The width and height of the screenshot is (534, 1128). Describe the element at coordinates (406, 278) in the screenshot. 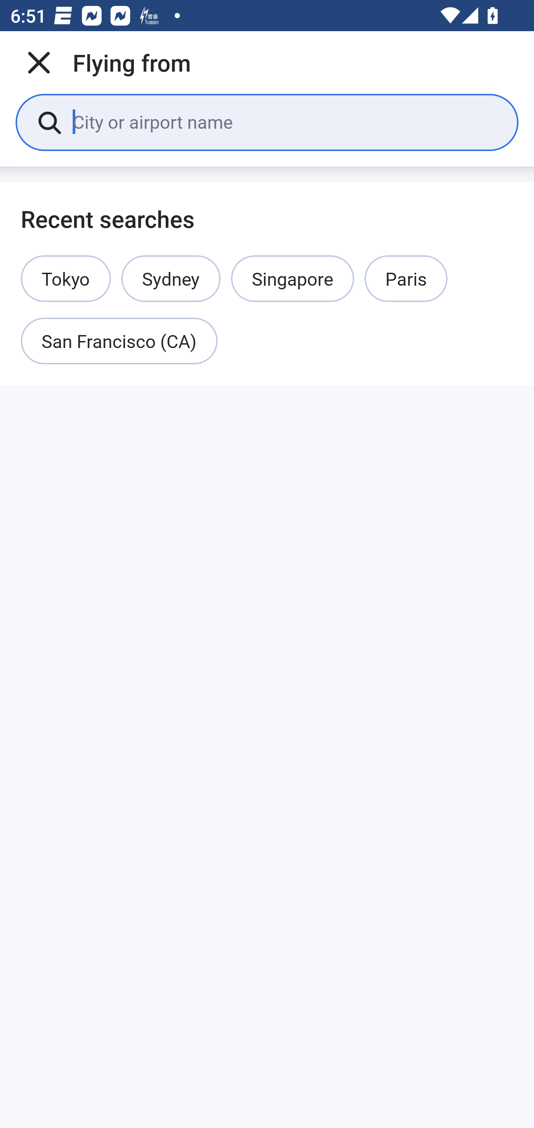

I see `Paris` at that location.